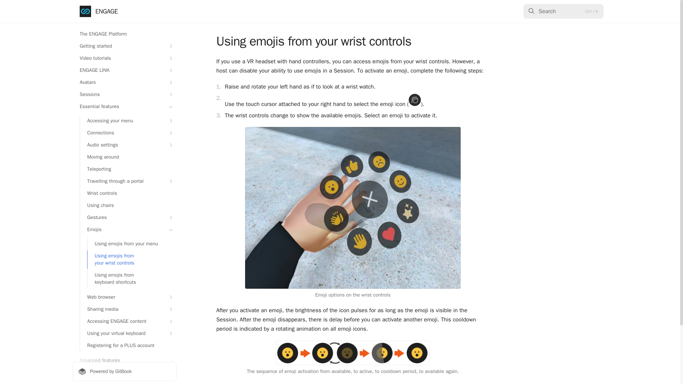 The width and height of the screenshot is (683, 384). I want to click on The ENGAGE Platform, so click(124, 34).